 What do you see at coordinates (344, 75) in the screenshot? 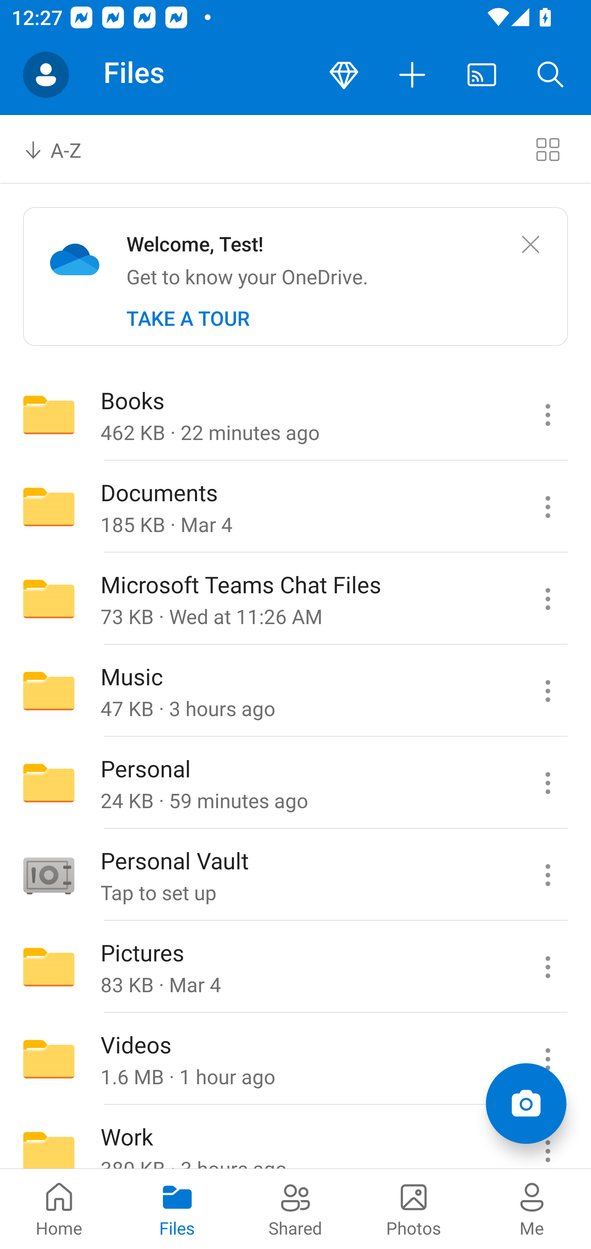
I see `Premium button` at bounding box center [344, 75].